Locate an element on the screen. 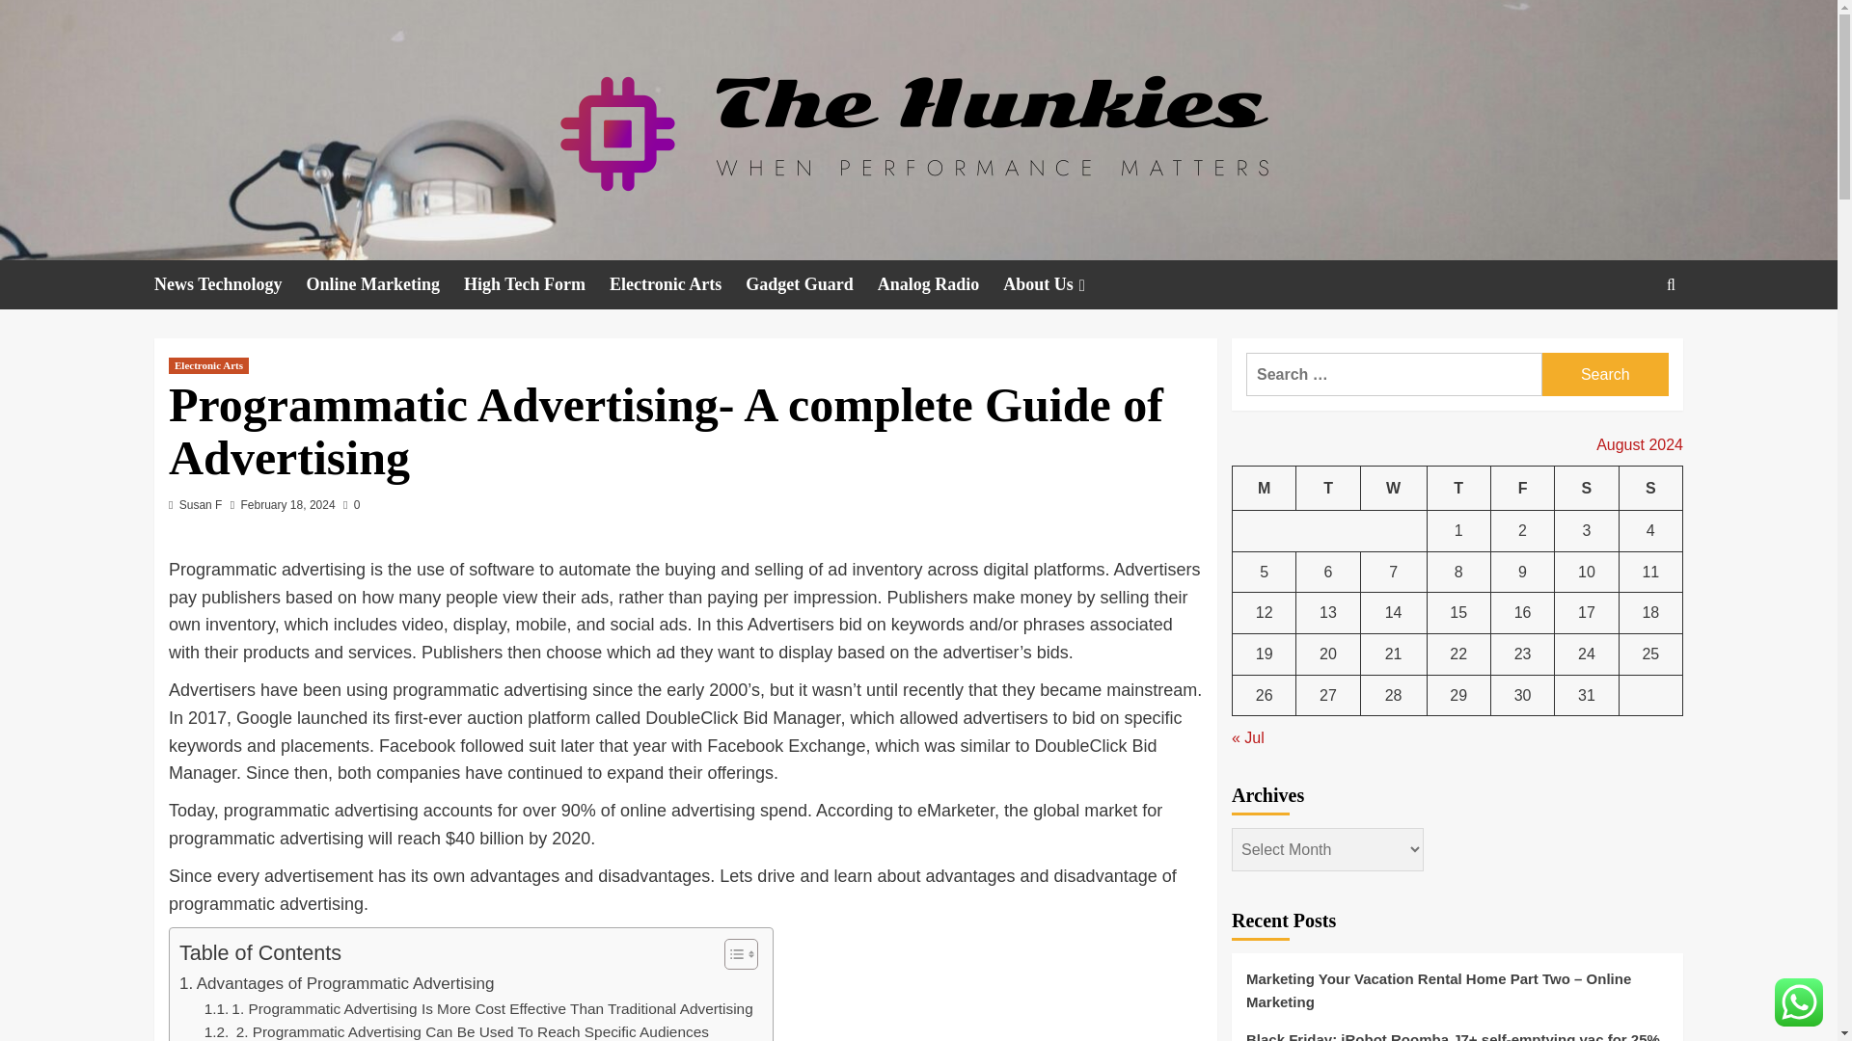  Analog Radio is located at coordinates (940, 284).